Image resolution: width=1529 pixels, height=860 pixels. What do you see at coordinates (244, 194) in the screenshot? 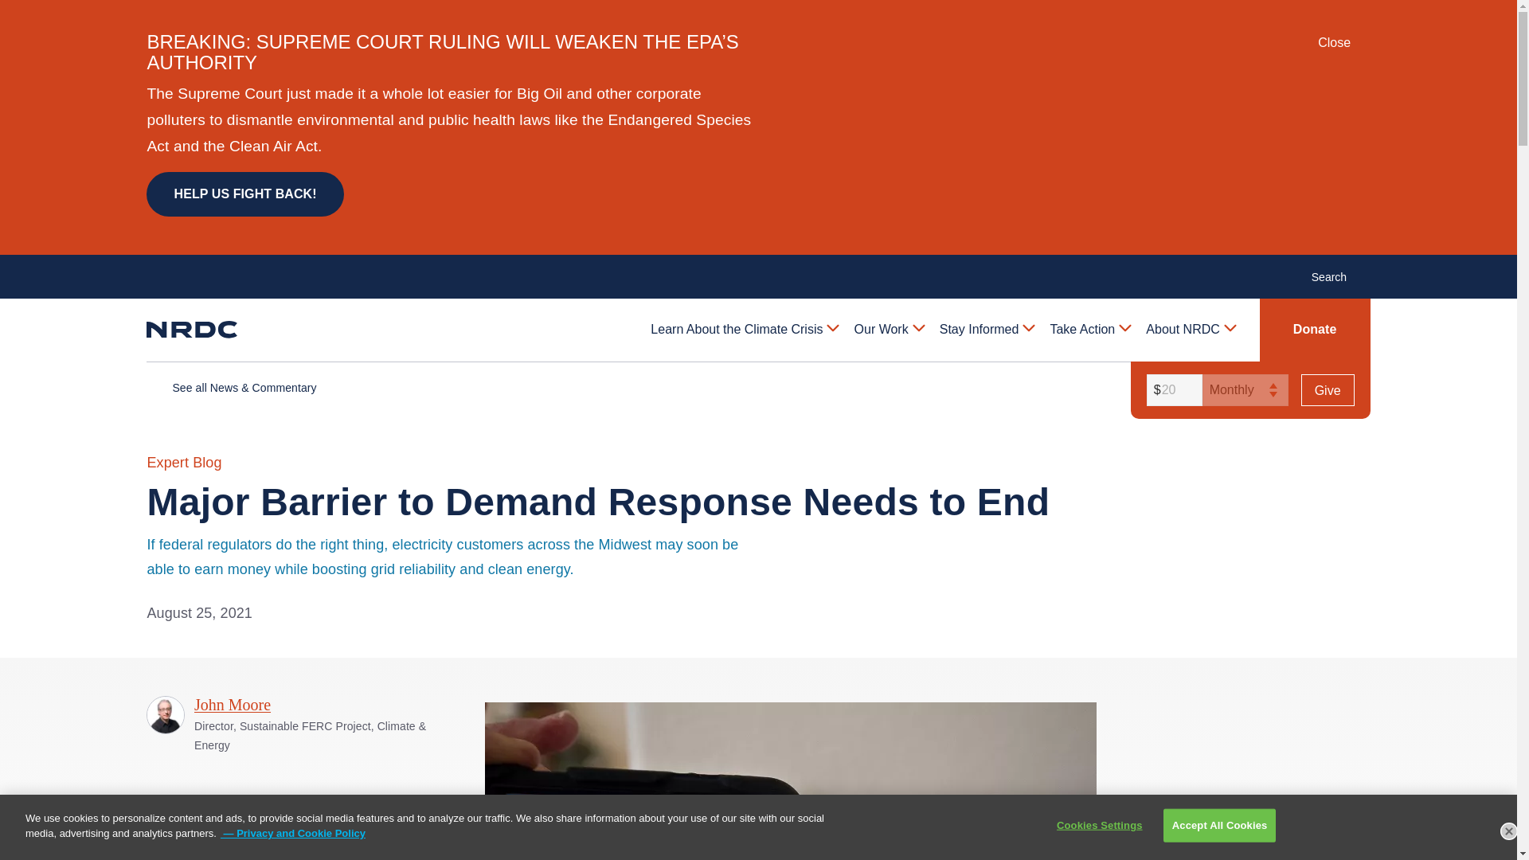
I see `HELP US FIGHT BACK!` at bounding box center [244, 194].